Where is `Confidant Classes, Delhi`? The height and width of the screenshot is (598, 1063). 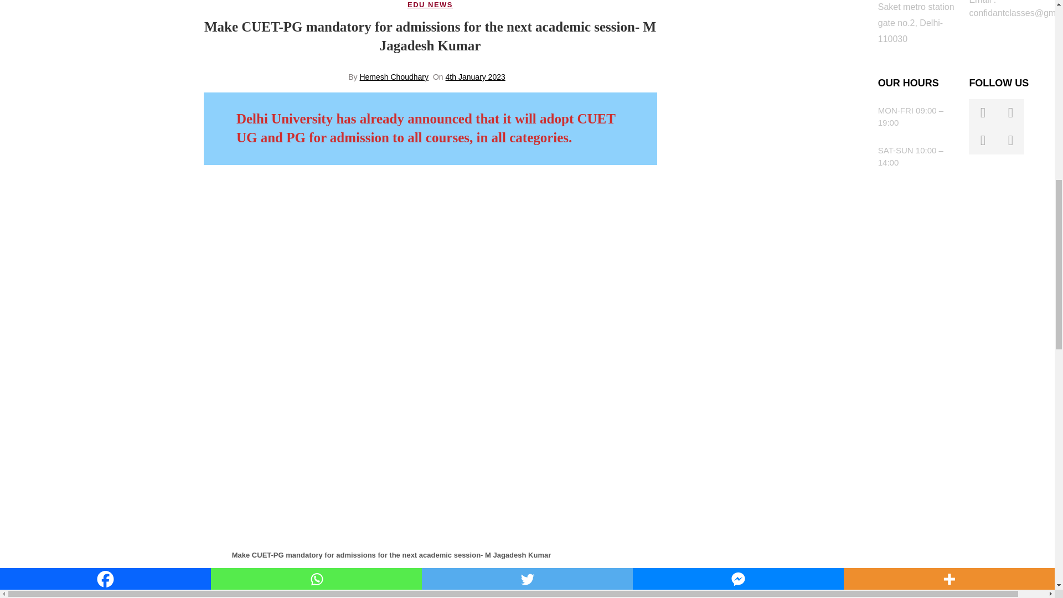
Confidant Classes, Delhi is located at coordinates (747, 71).